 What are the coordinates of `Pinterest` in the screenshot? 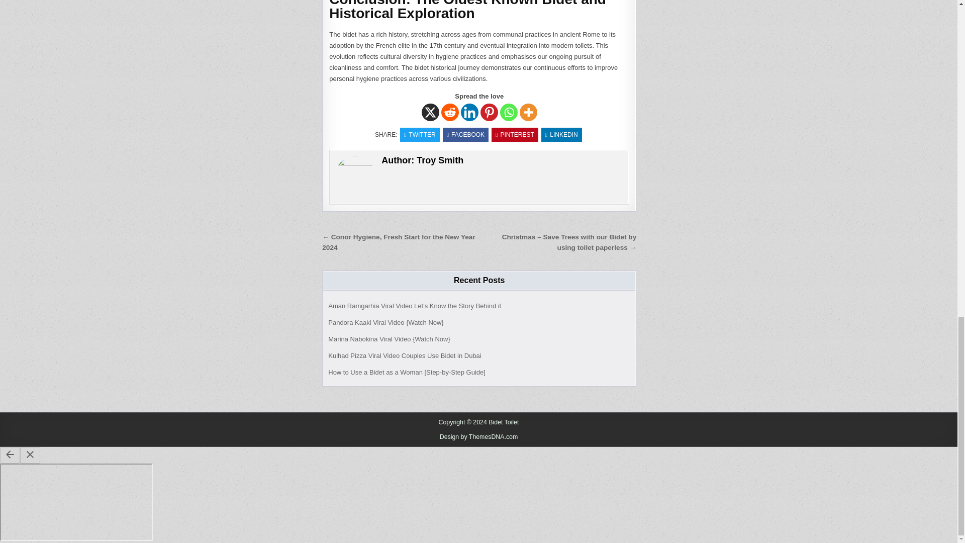 It's located at (489, 112).